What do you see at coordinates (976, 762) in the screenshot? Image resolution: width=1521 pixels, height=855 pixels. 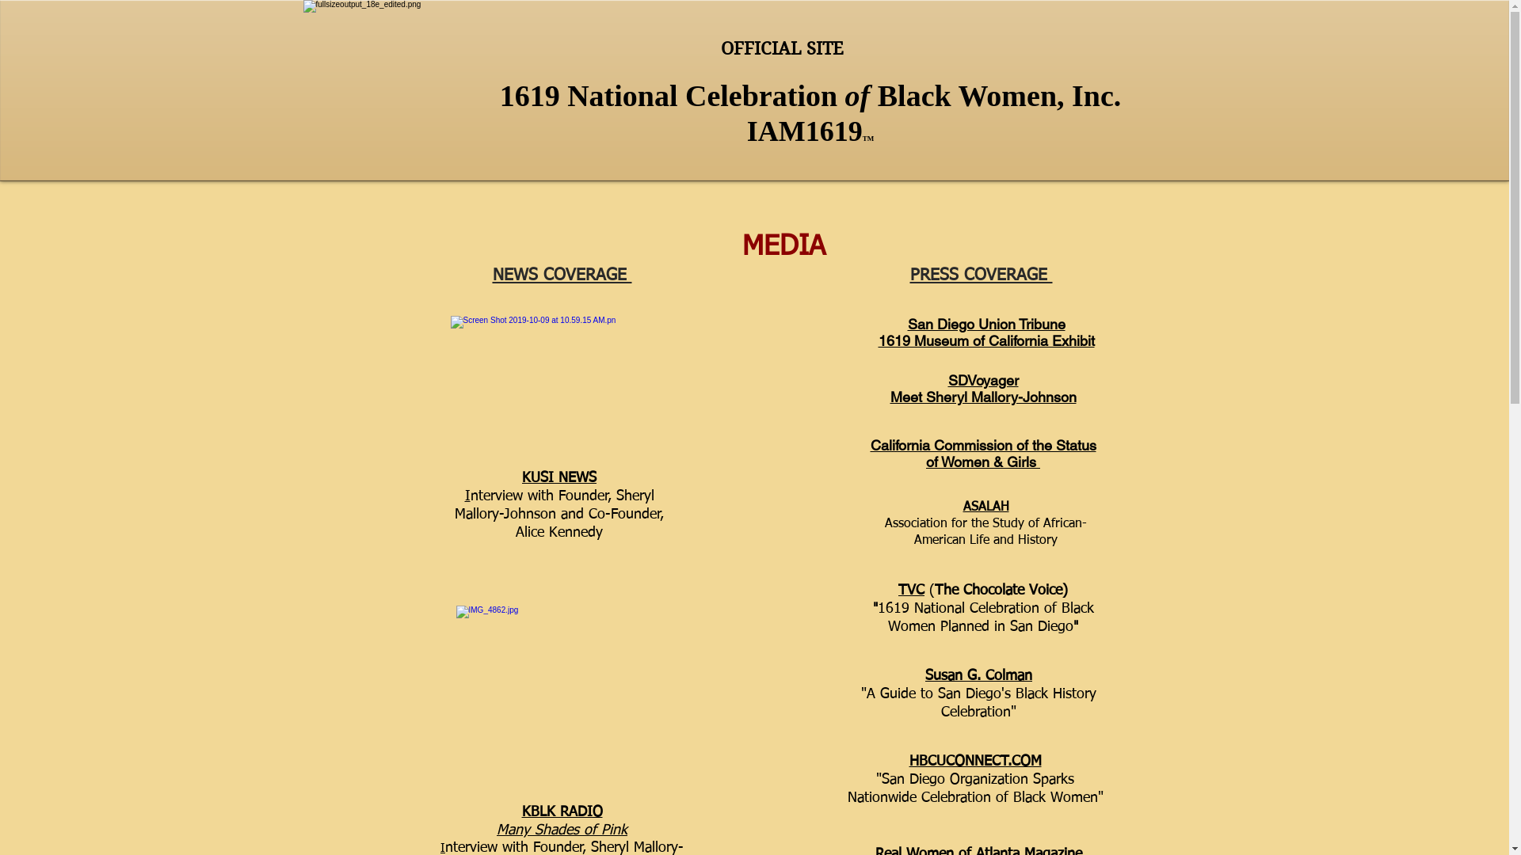 I see `HBCUCONNECT.COM` at bounding box center [976, 762].